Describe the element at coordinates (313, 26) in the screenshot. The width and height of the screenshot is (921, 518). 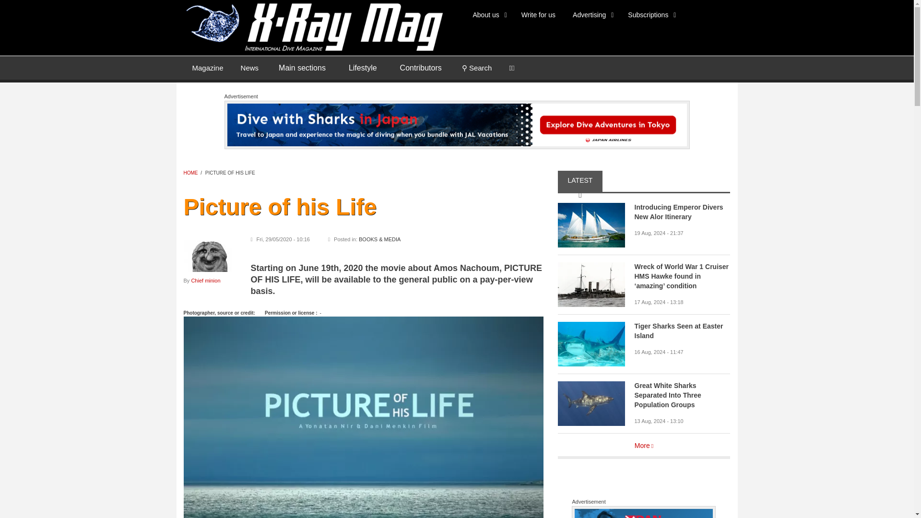
I see `Home` at that location.